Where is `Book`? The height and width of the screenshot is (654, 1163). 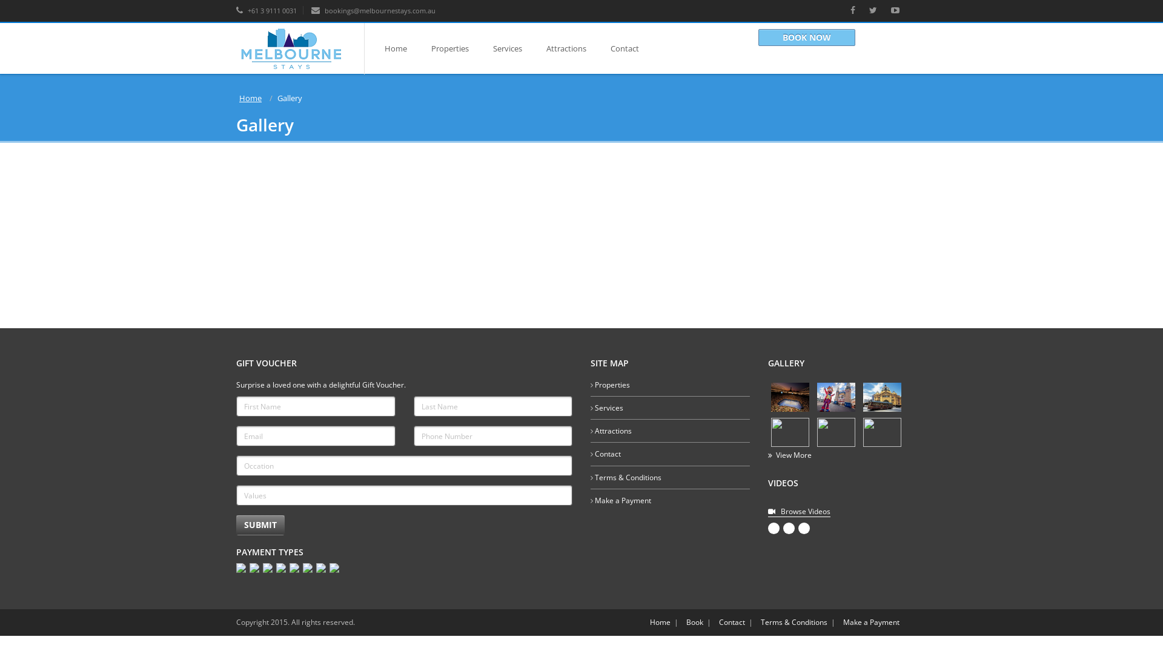
Book is located at coordinates (694, 621).